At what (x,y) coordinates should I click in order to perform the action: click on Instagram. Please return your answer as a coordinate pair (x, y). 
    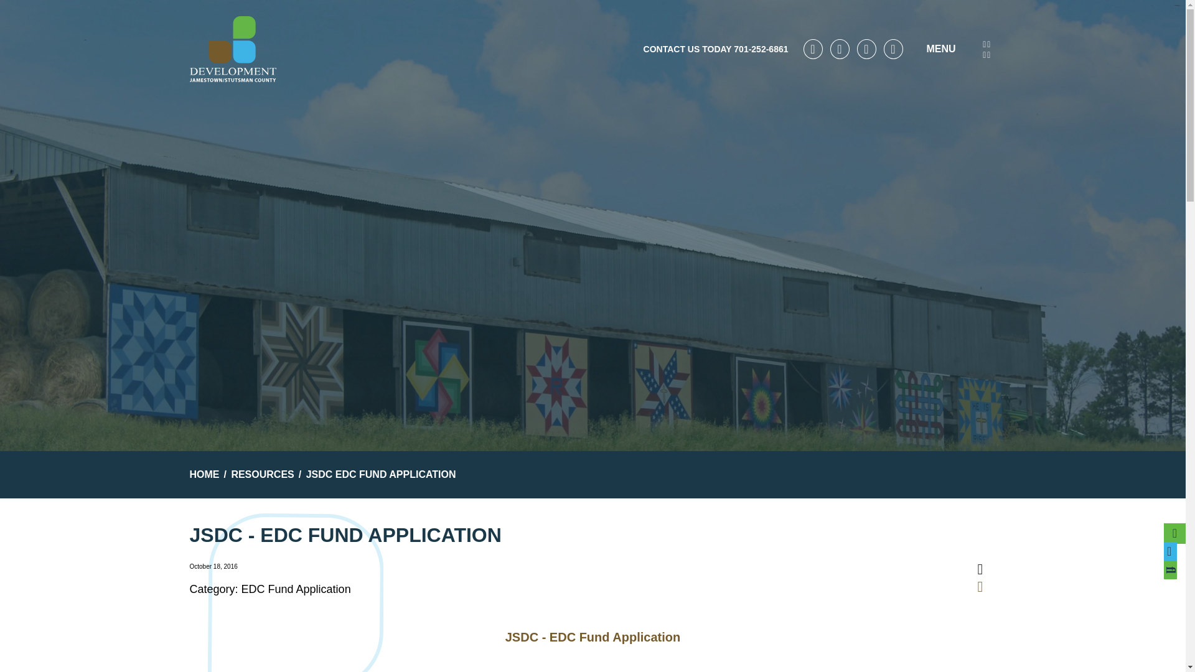
    Looking at the image, I should click on (894, 49).